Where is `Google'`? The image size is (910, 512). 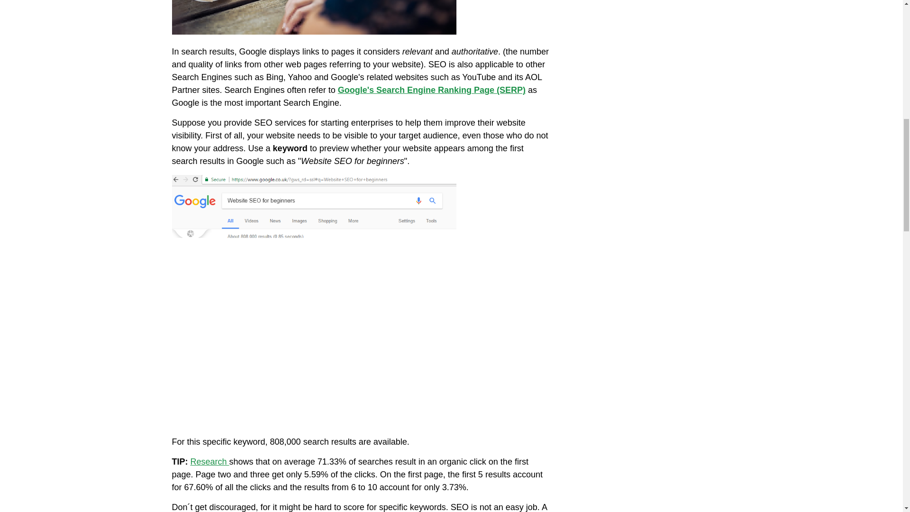 Google' is located at coordinates (354, 90).